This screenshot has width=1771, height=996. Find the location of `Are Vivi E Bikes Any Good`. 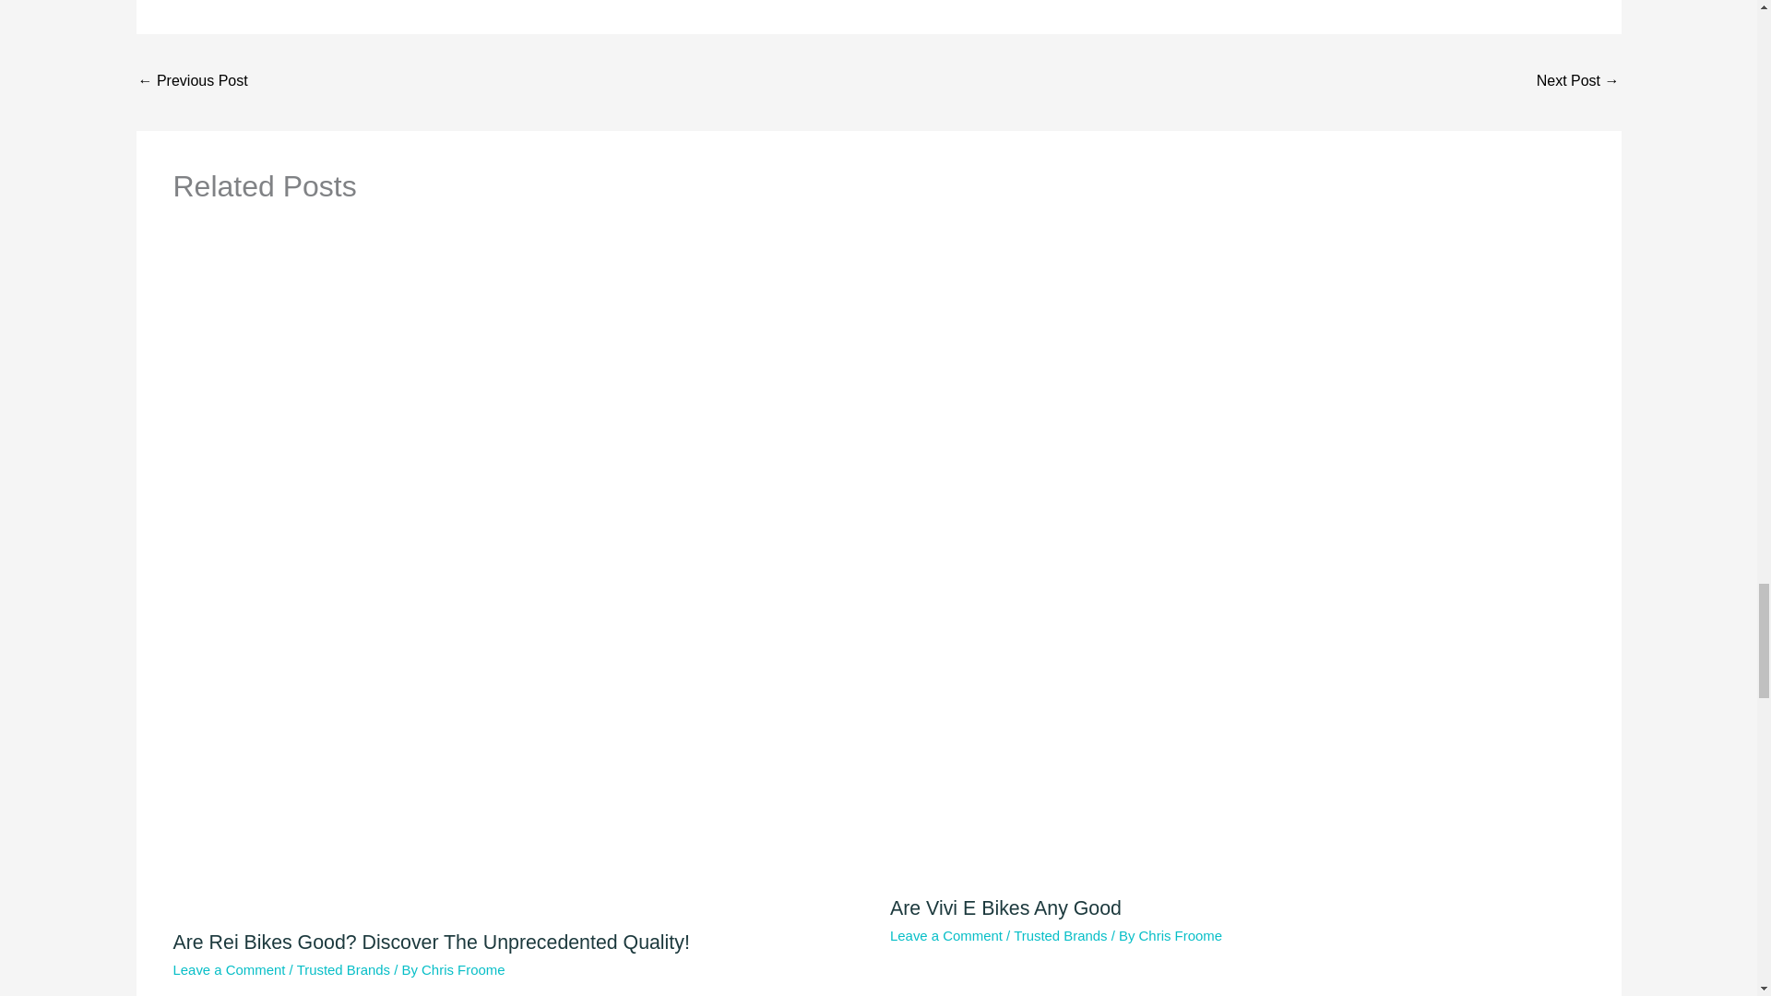

Are Vivi E Bikes Any Good is located at coordinates (1005, 907).